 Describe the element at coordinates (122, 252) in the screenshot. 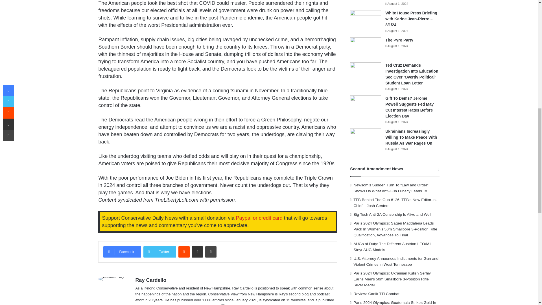

I see `Facebook` at that location.